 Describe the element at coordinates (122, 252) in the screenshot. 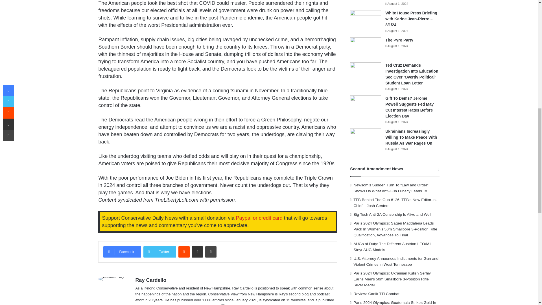

I see `Facebook` at that location.